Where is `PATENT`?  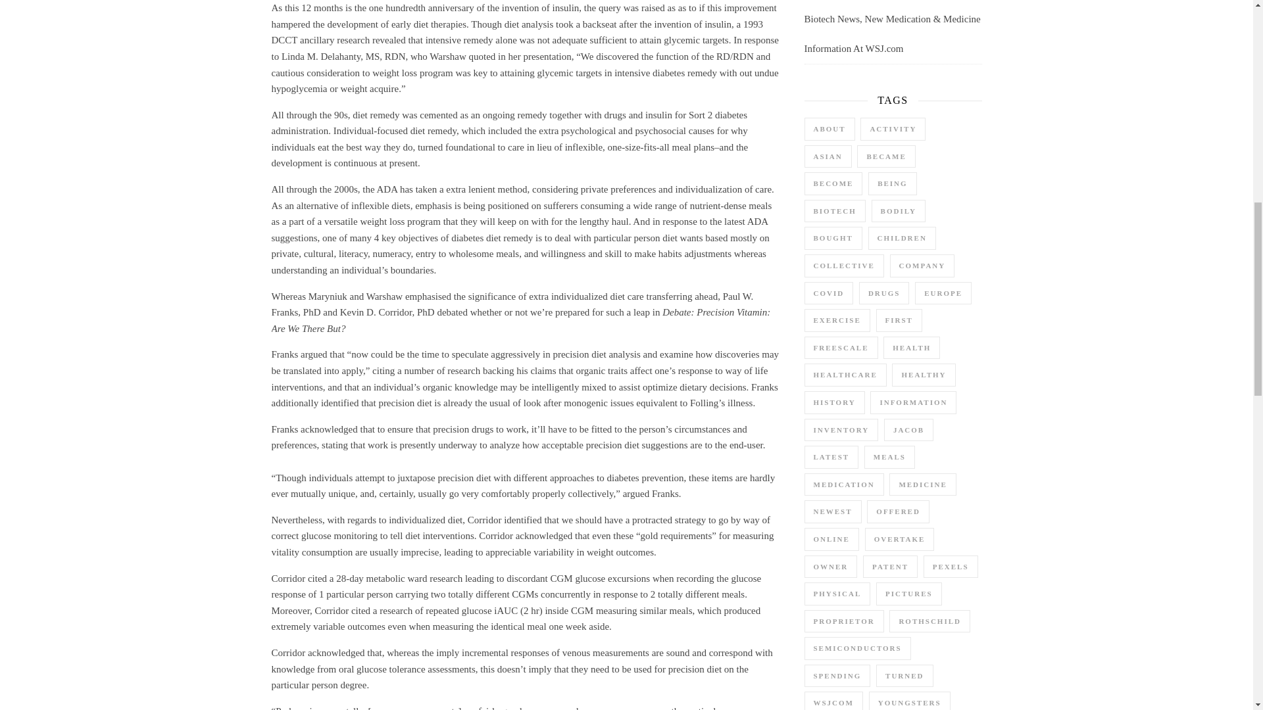
PATENT is located at coordinates (890, 566).